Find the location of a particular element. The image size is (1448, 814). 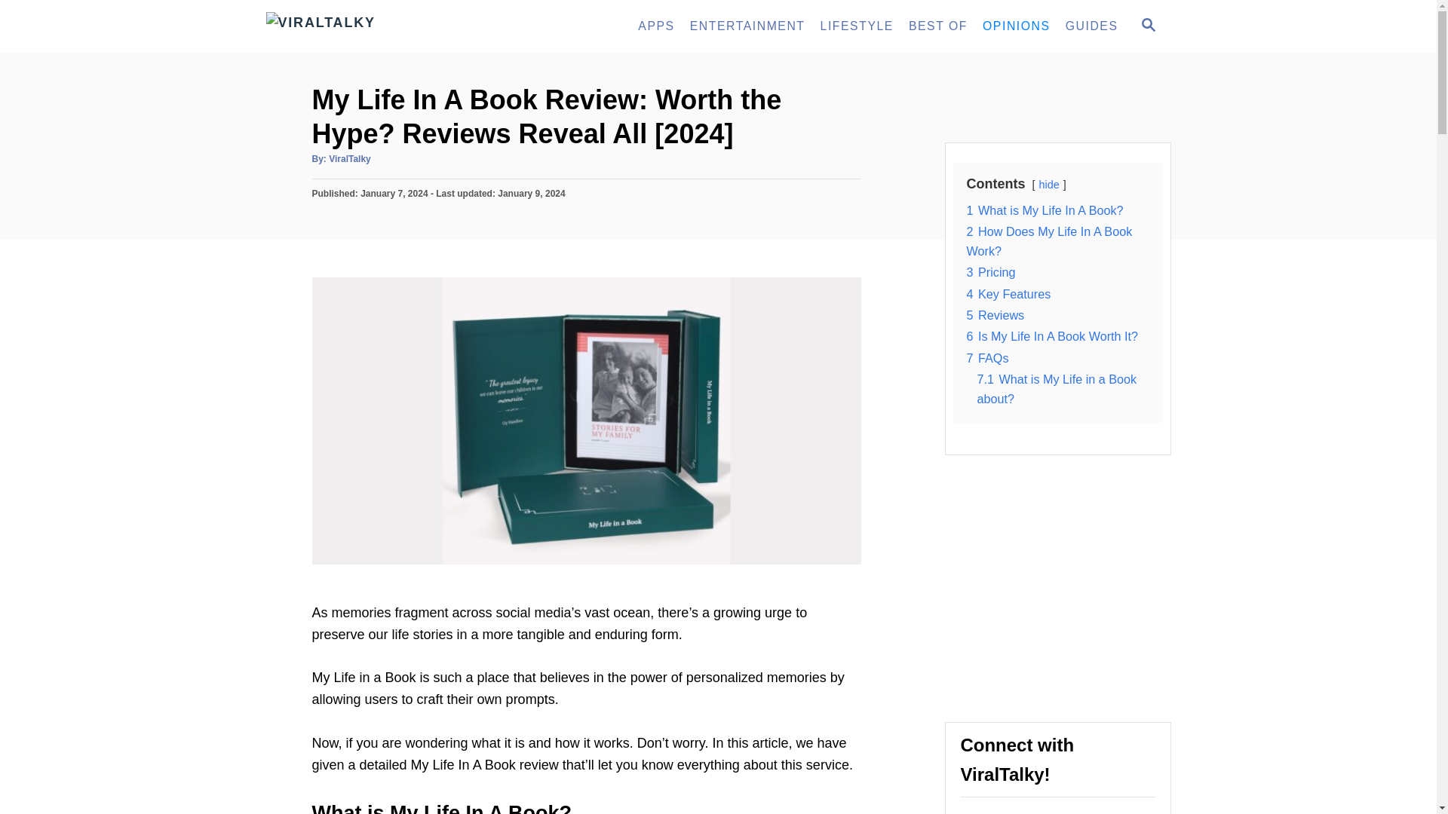

APPS is located at coordinates (656, 26).